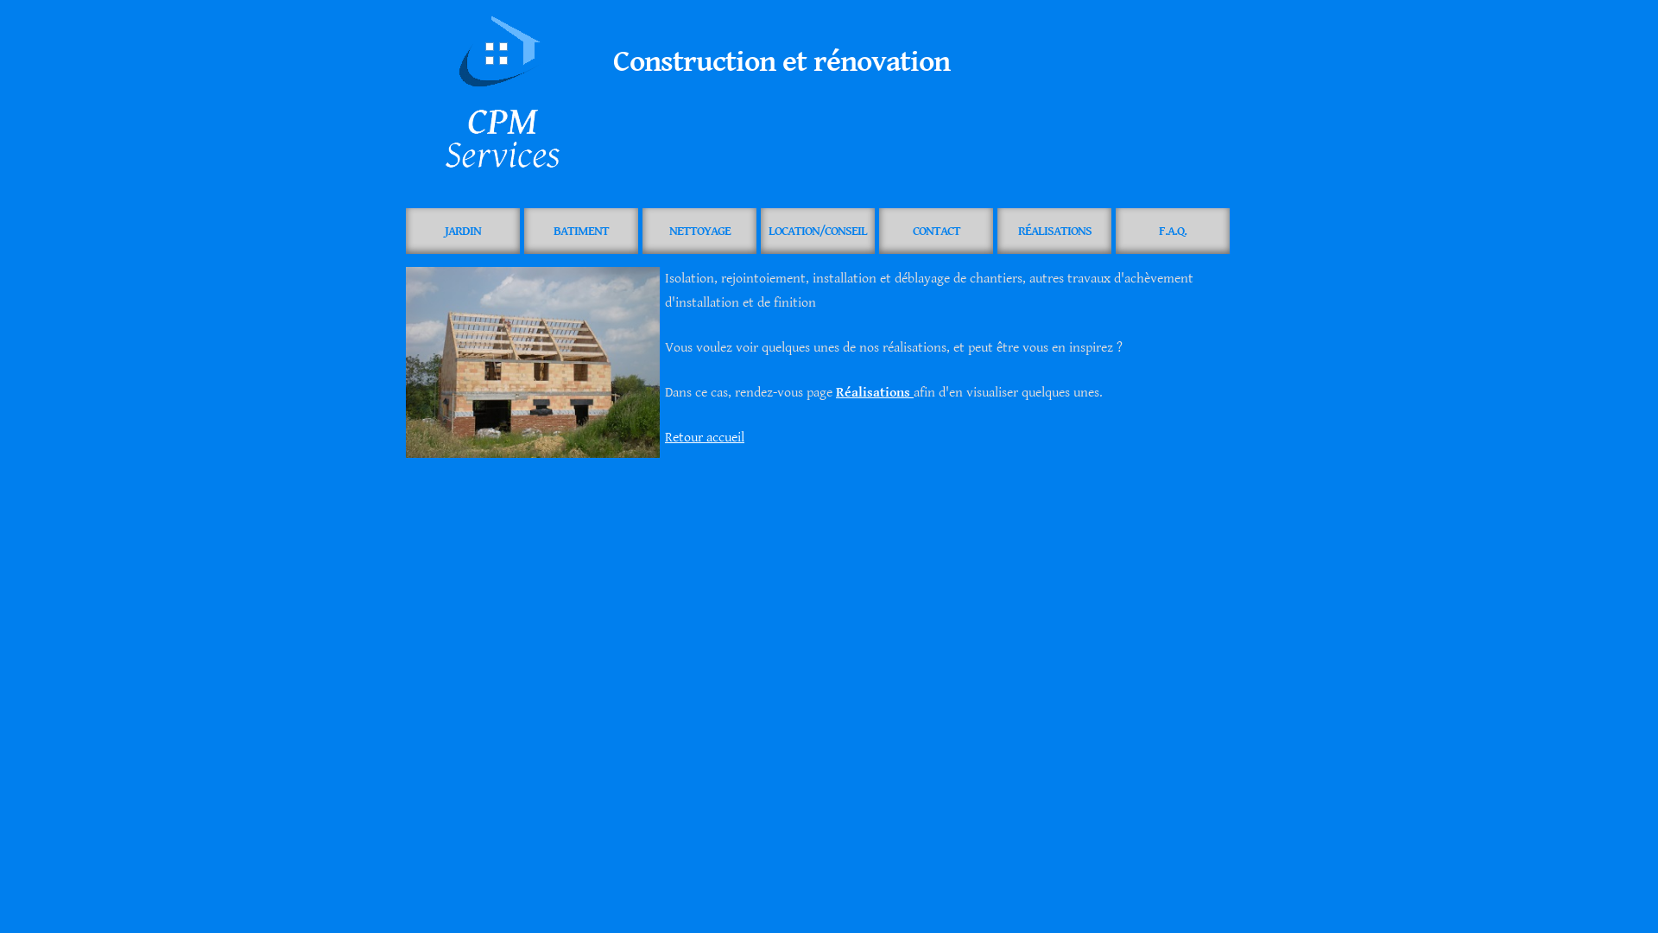 The height and width of the screenshot is (933, 1658). I want to click on Retour accueil, so click(705, 437).